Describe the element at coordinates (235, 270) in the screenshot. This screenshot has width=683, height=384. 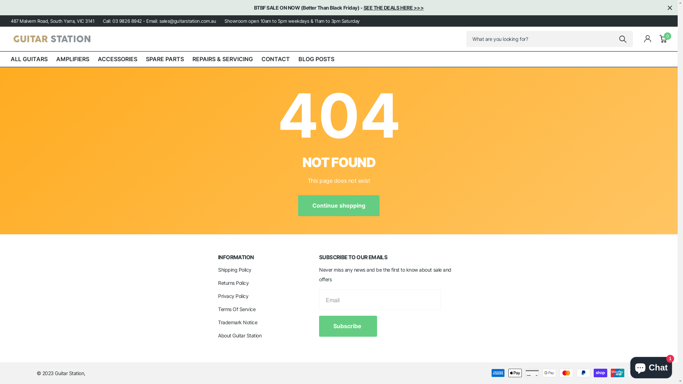
I see `Shipping Policy` at that location.